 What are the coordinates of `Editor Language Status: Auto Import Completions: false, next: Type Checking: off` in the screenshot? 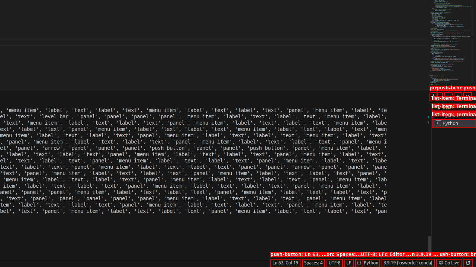 It's located at (359, 263).